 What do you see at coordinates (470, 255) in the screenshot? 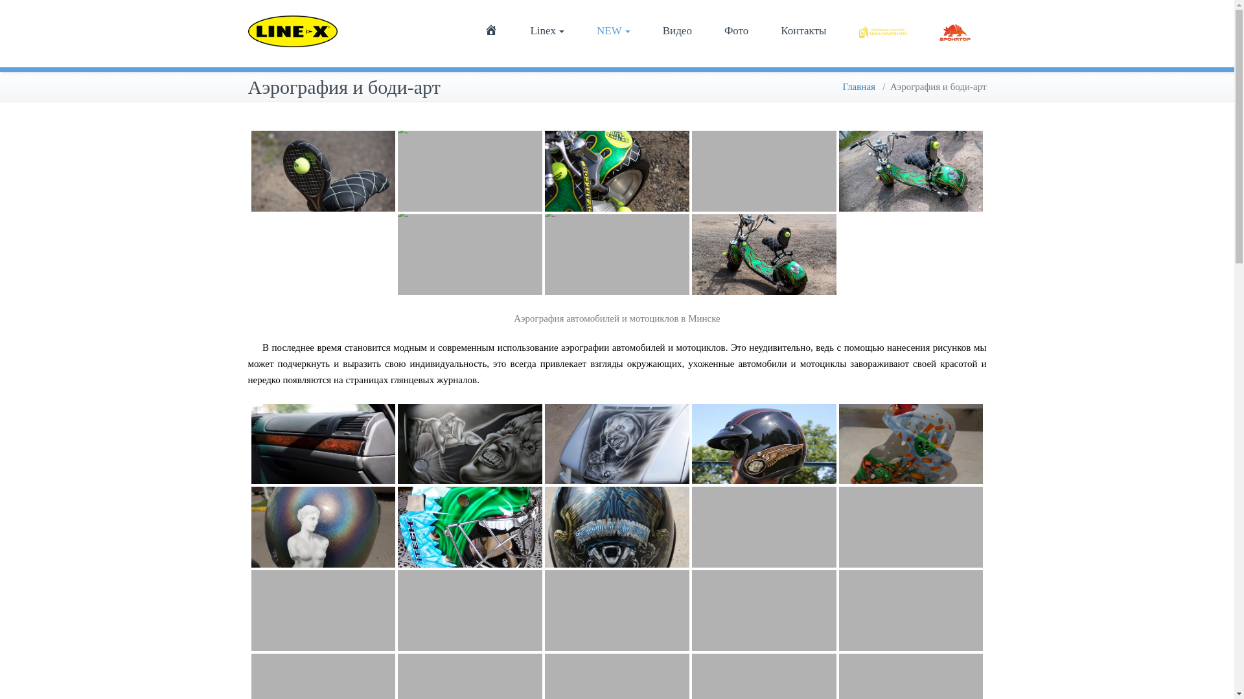
I see `Samokat_03` at bounding box center [470, 255].